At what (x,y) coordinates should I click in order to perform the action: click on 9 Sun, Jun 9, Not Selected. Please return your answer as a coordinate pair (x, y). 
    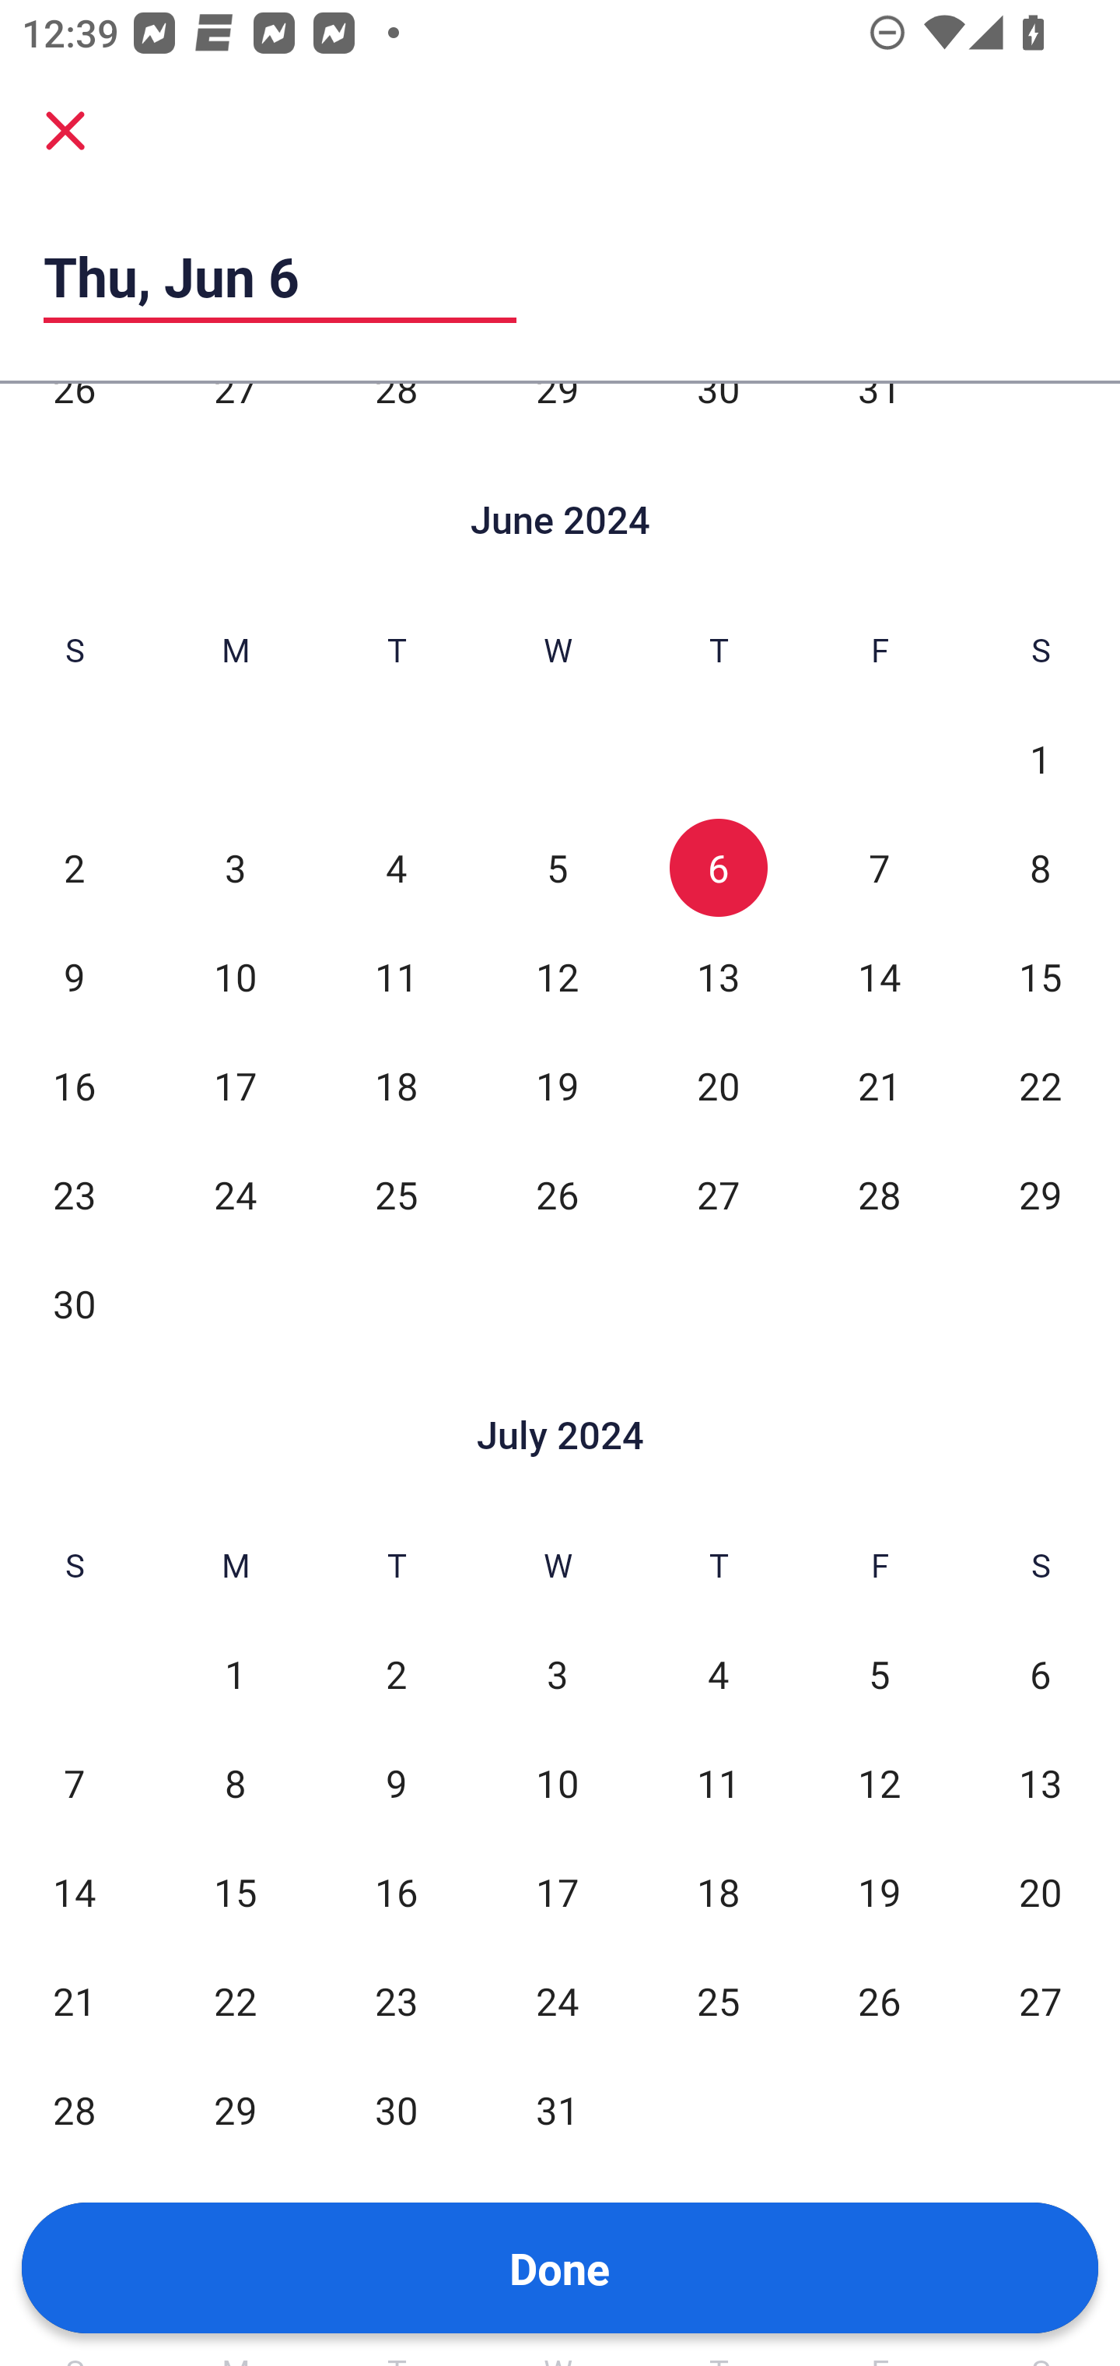
    Looking at the image, I should click on (74, 977).